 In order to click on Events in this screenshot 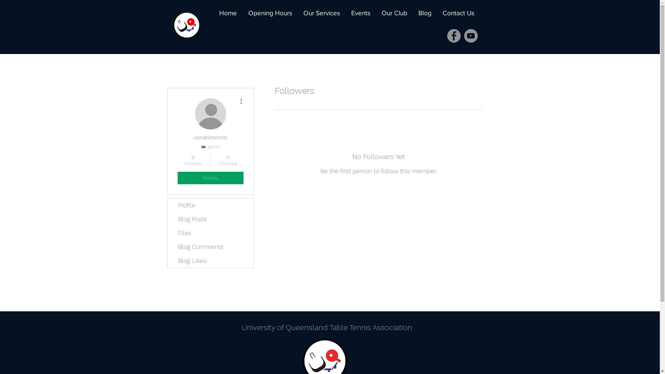, I will do `click(359, 13)`.